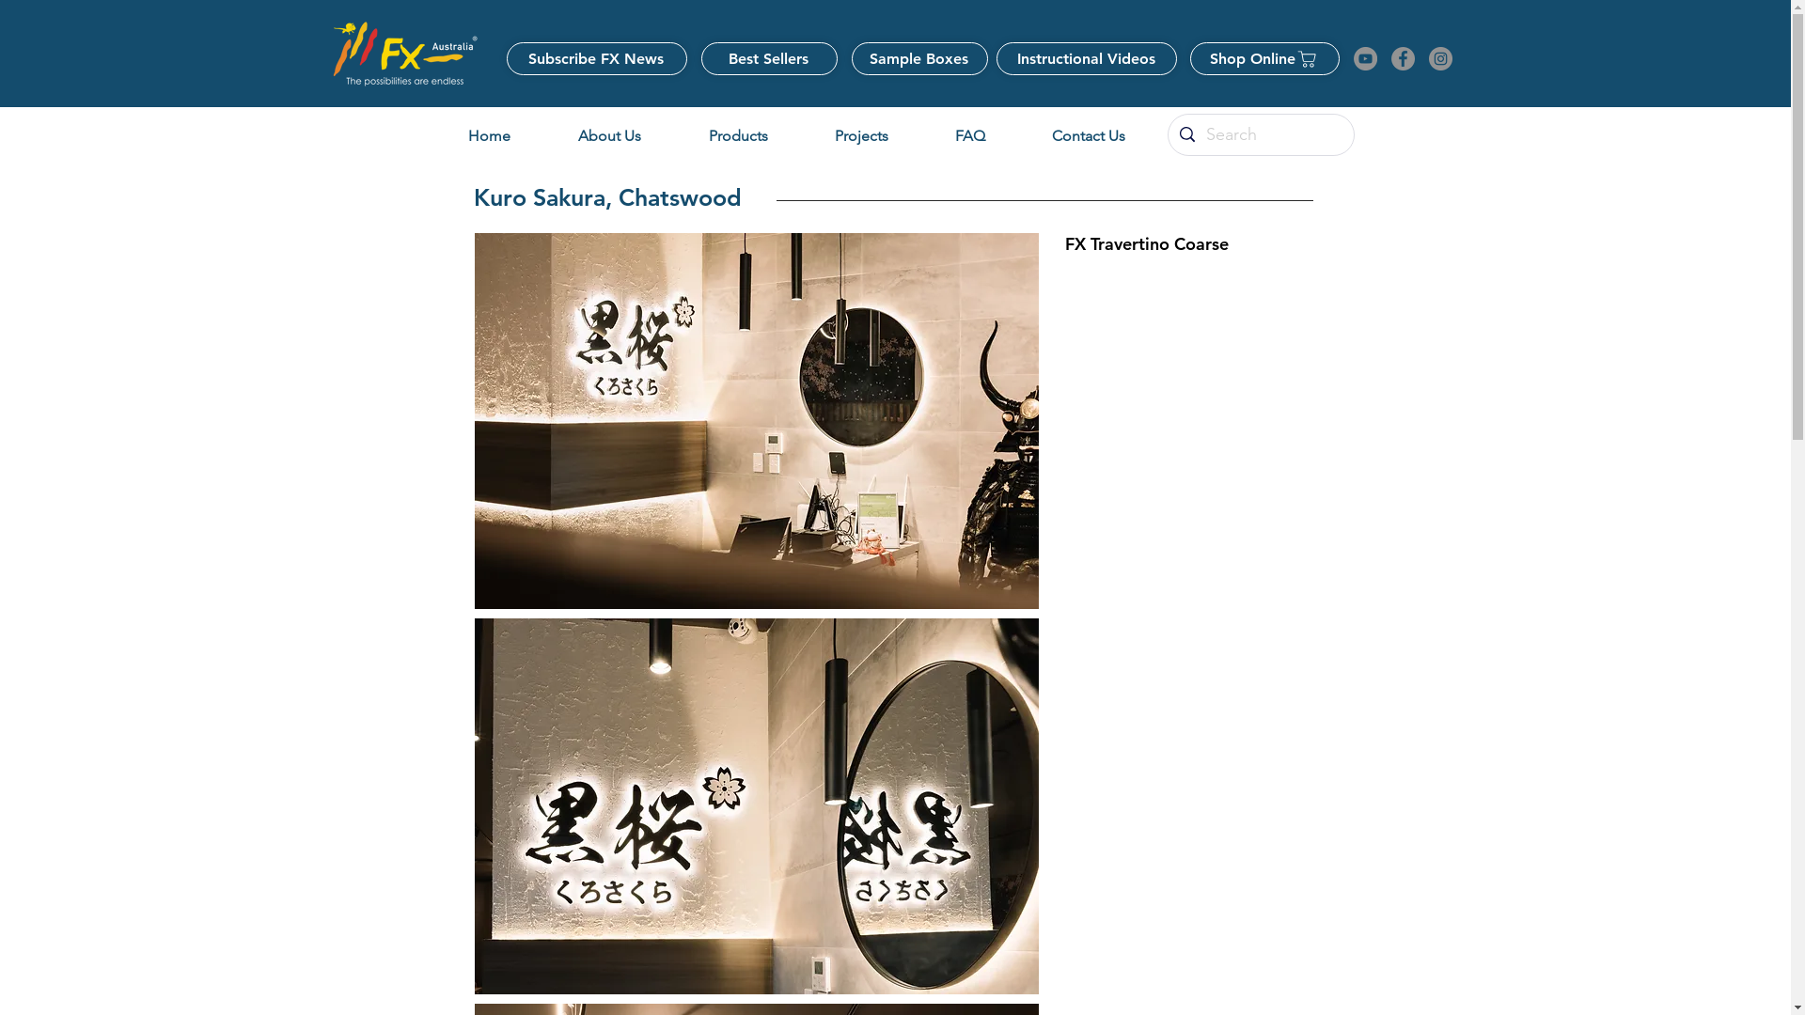 Image resolution: width=1805 pixels, height=1015 pixels. I want to click on FAQ, so click(969, 135).